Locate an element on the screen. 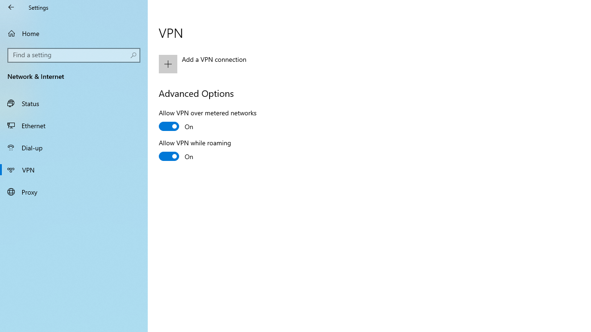 Image resolution: width=591 pixels, height=332 pixels. Add a VPN connection is located at coordinates (260, 64).